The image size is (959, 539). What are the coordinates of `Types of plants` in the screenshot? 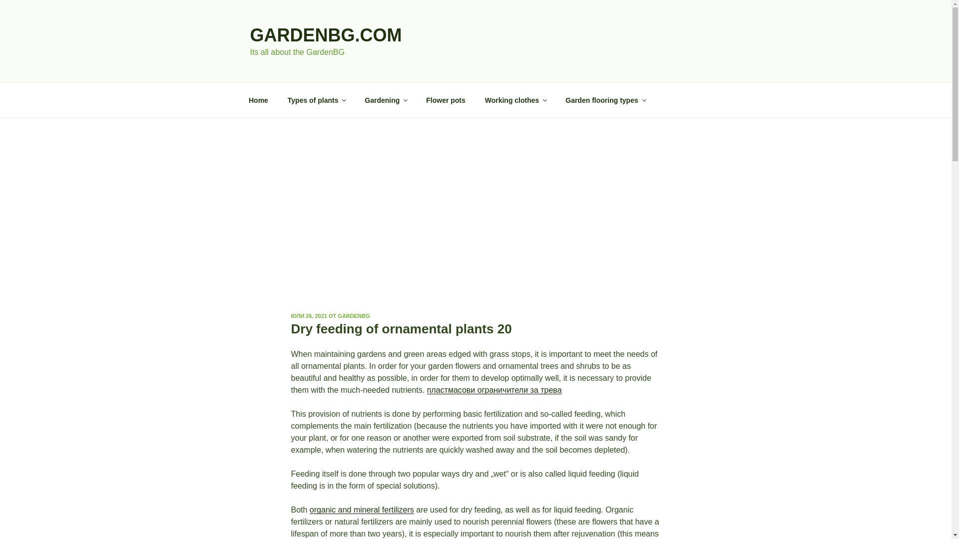 It's located at (316, 100).